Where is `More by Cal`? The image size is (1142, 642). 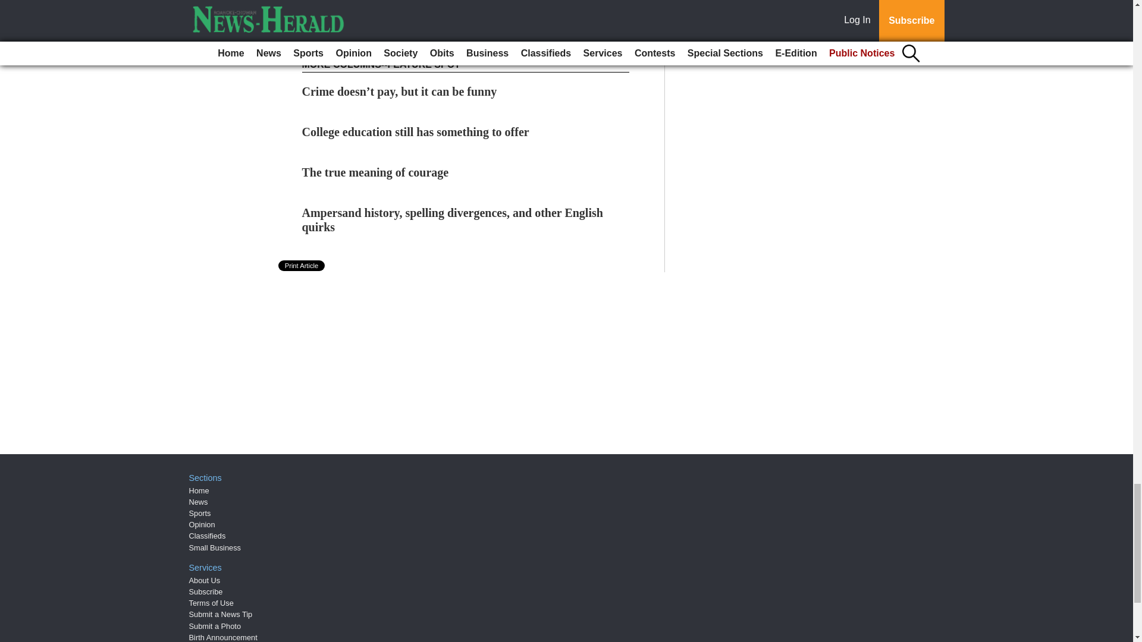
More by Cal is located at coordinates (339, 26).